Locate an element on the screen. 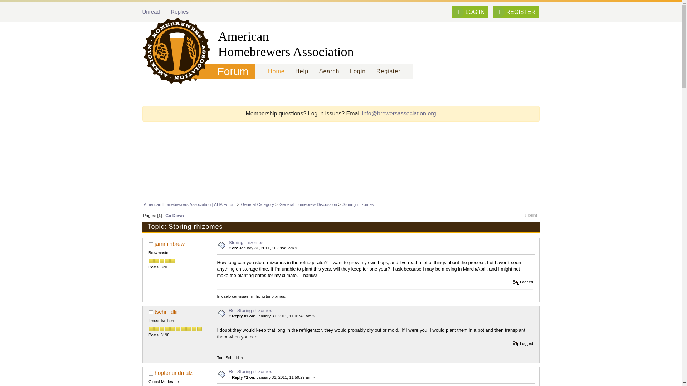 Image resolution: width=687 pixels, height=386 pixels. View the profile of tschmidlin is located at coordinates (167, 312).